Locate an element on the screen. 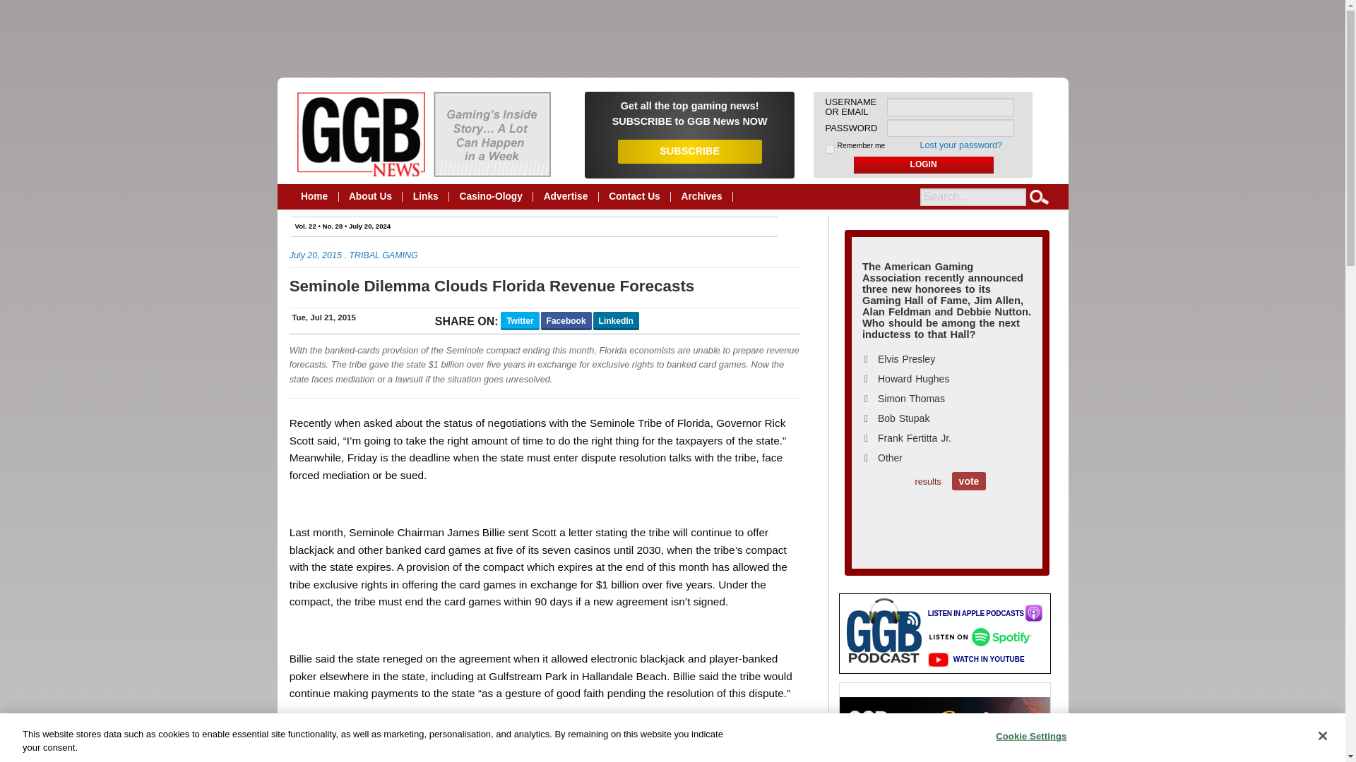  Twitter is located at coordinates (519, 320).